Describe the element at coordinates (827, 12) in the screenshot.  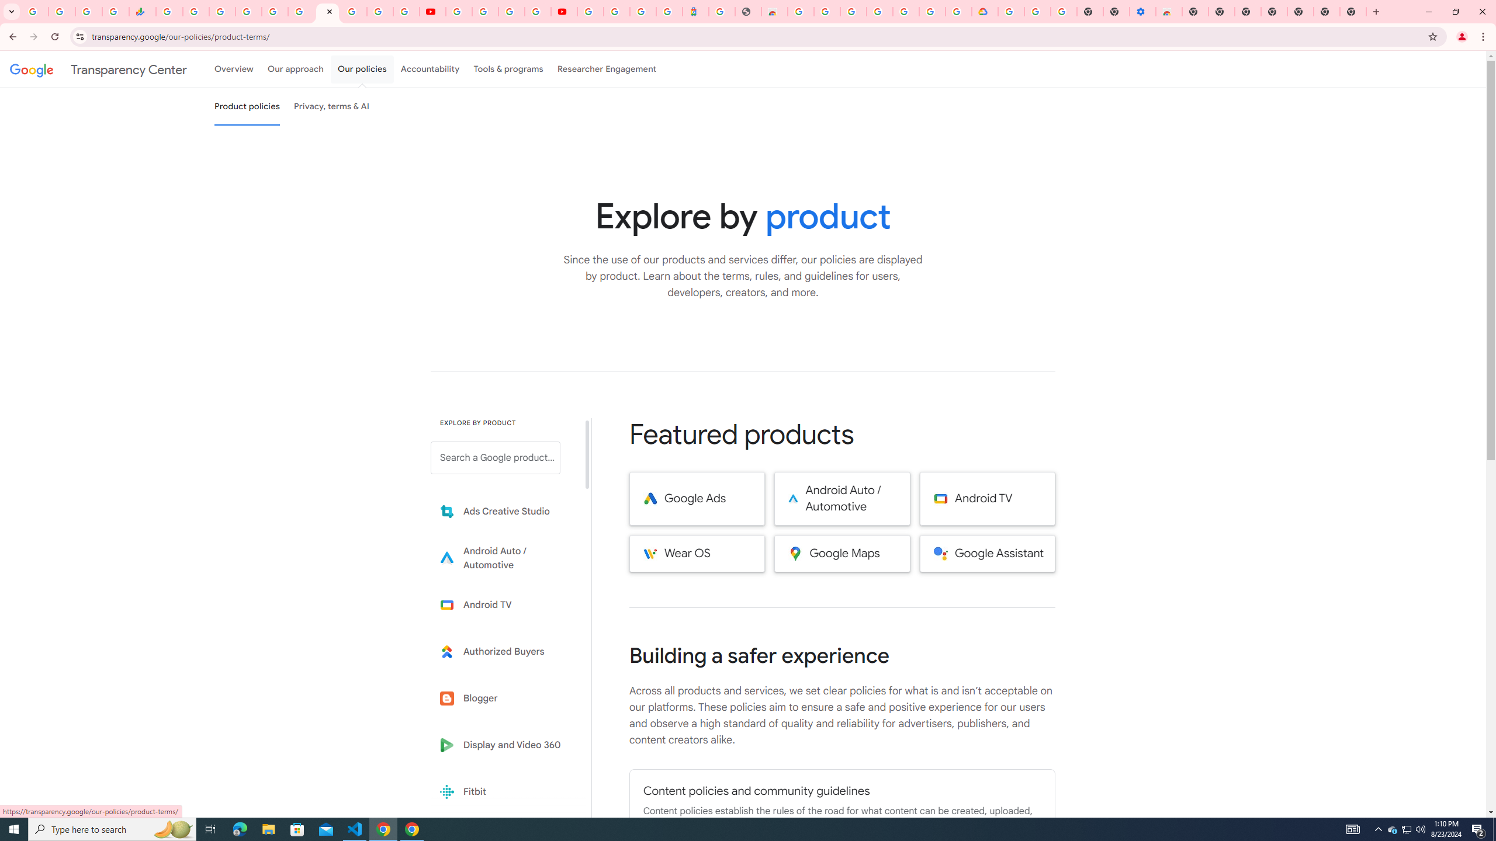
I see `Ad Settings` at that location.